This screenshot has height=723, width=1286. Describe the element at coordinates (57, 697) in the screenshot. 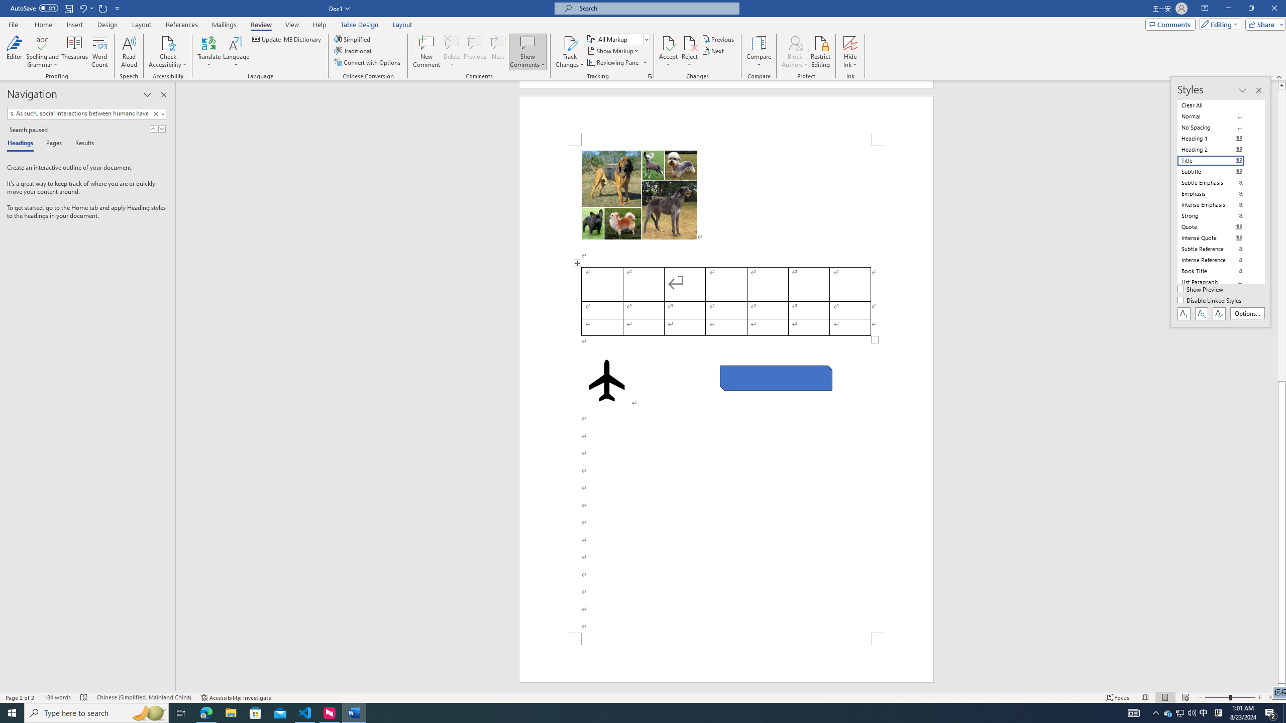

I see `Word Count 184 words` at that location.